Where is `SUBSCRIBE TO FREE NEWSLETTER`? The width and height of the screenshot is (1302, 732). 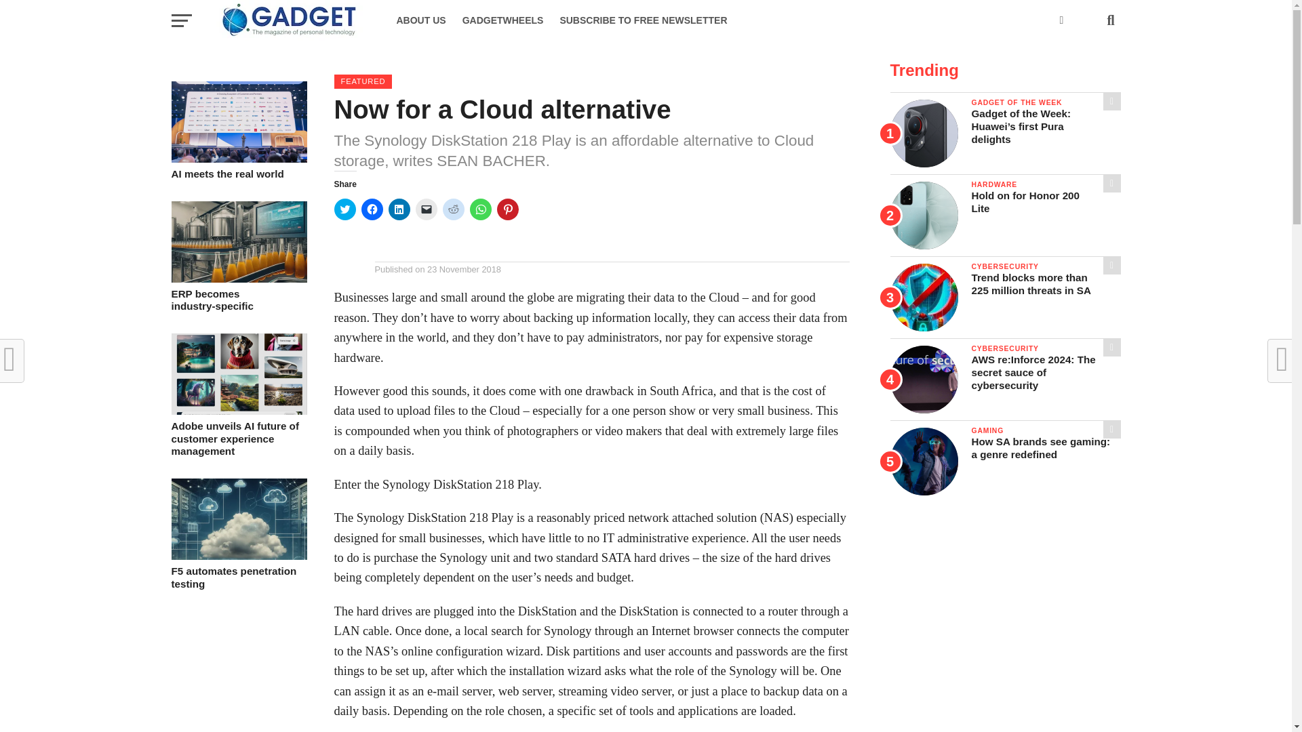 SUBSCRIBE TO FREE NEWSLETTER is located at coordinates (643, 20).